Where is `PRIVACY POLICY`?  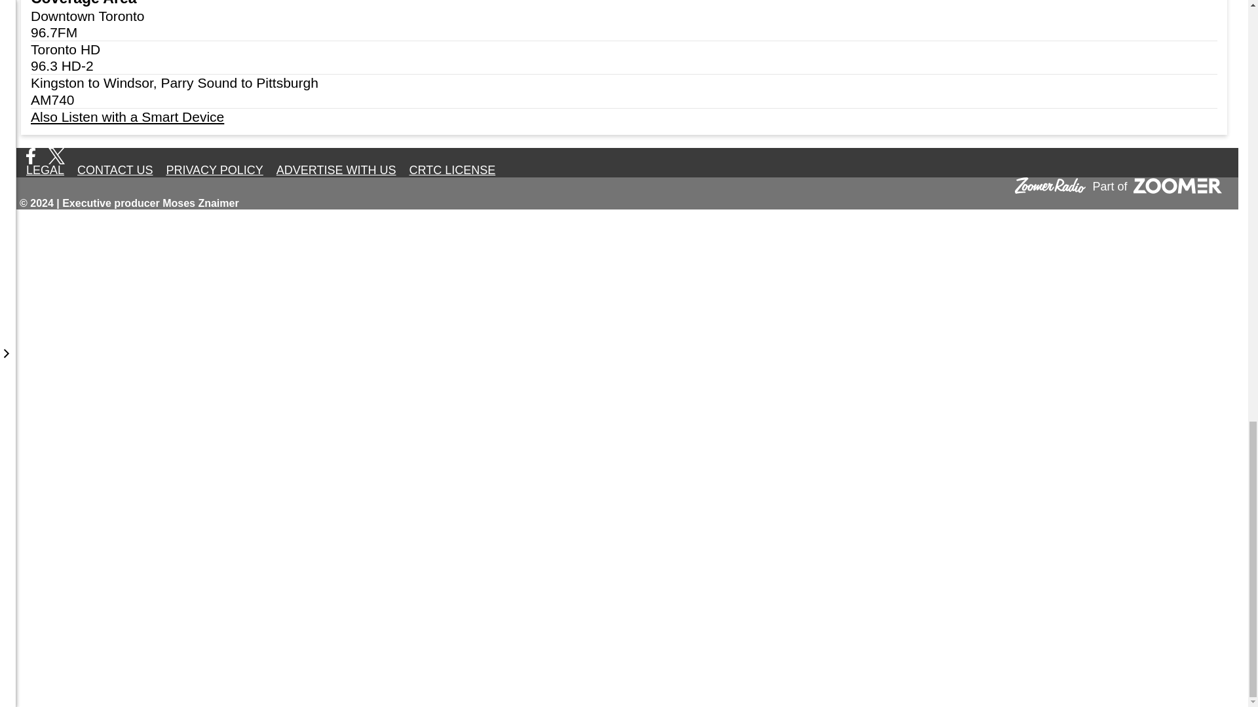
PRIVACY POLICY is located at coordinates (214, 170).